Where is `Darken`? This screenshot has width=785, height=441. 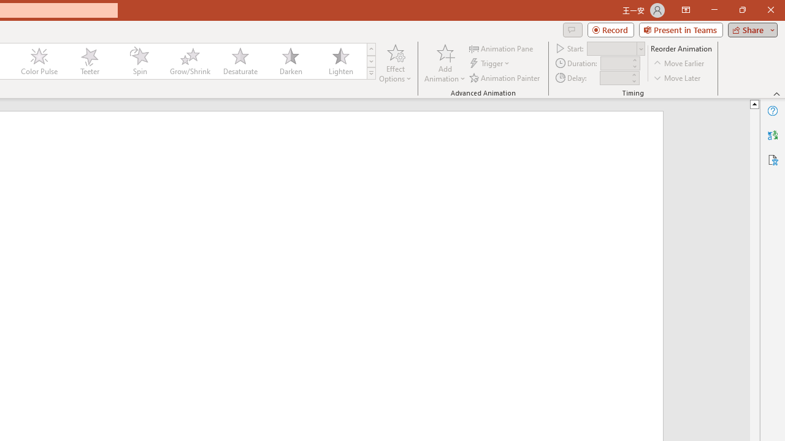 Darken is located at coordinates (290, 61).